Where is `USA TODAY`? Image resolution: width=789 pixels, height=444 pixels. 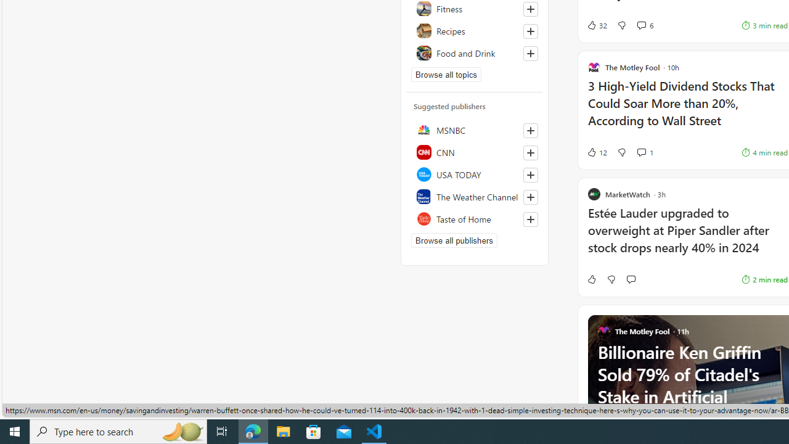 USA TODAY is located at coordinates (475, 174).